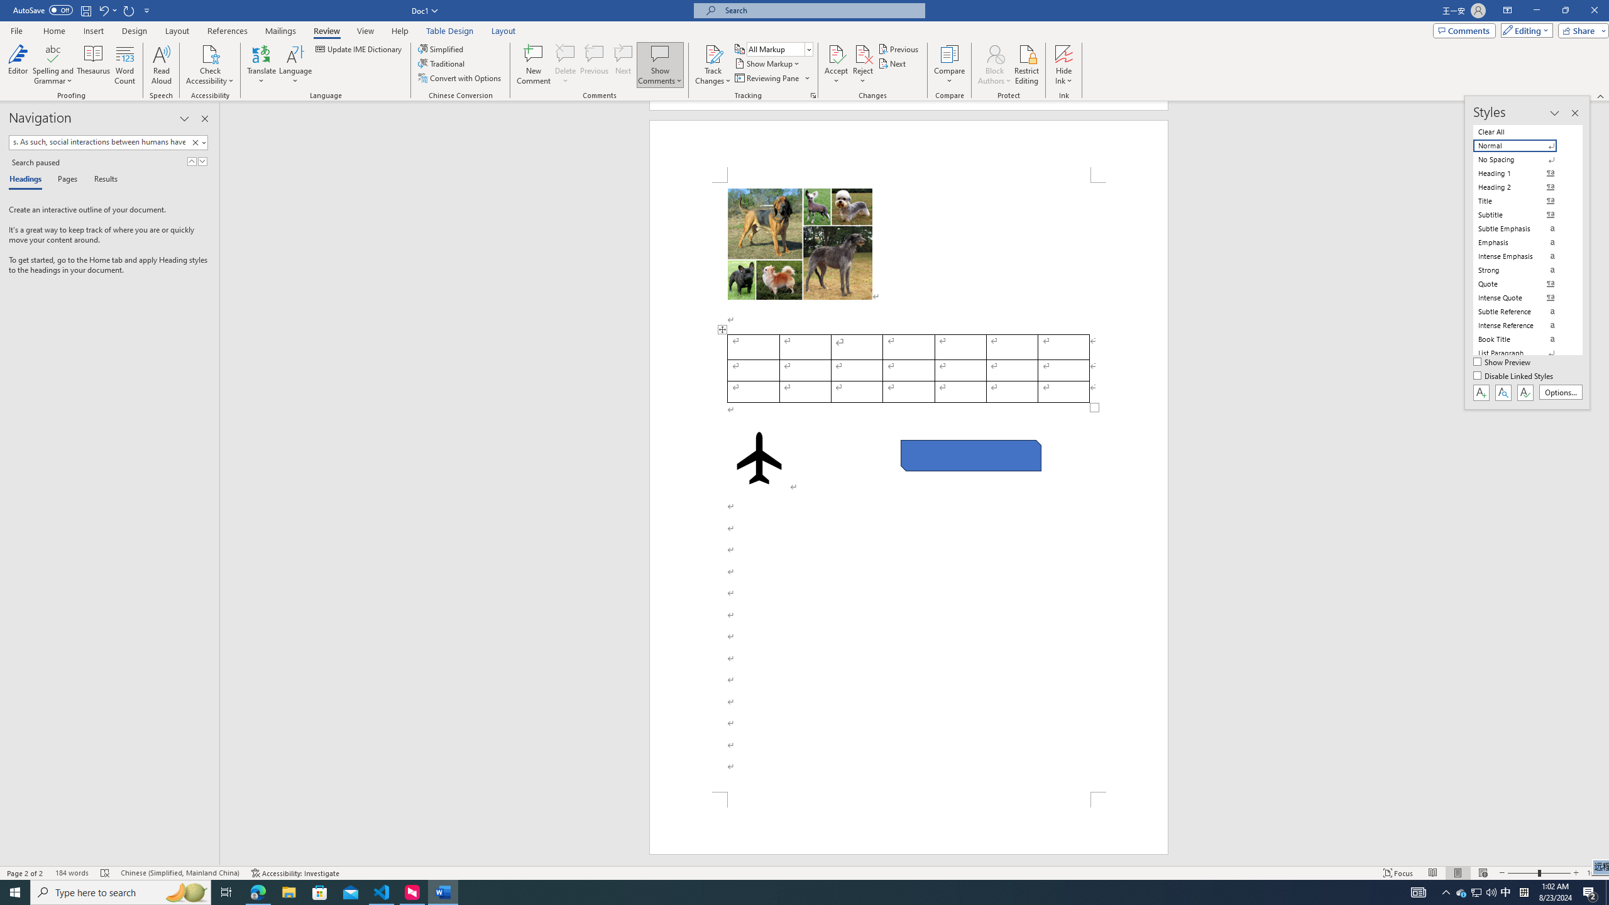  I want to click on Quote, so click(1522, 284).